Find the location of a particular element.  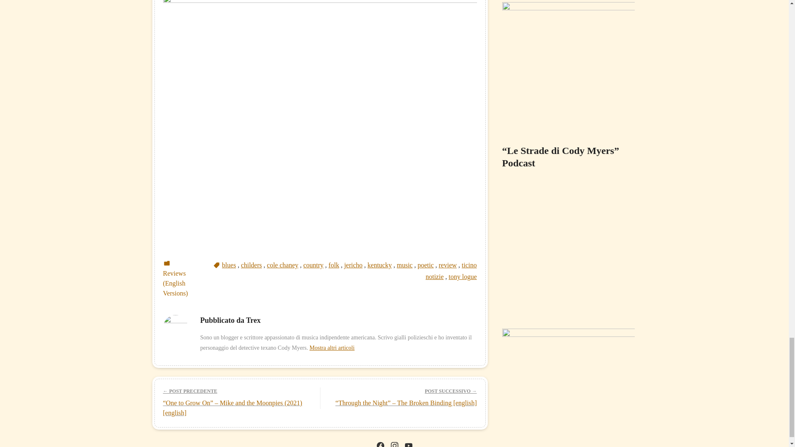

blues is located at coordinates (229, 265).